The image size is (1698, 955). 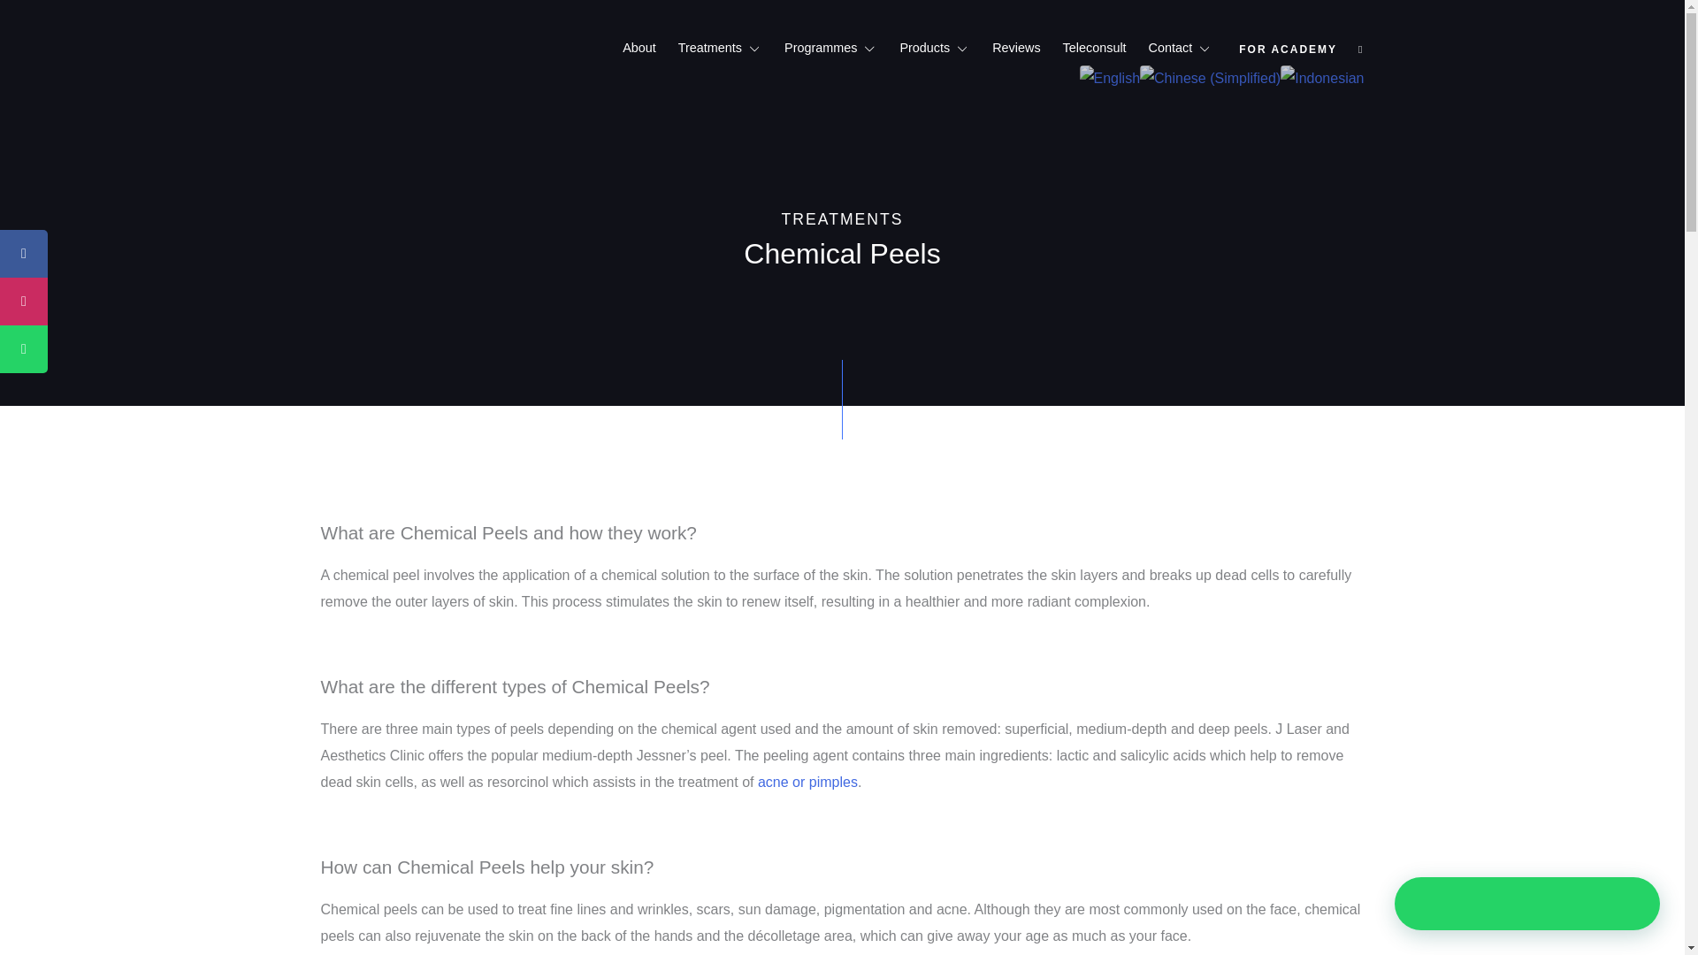 What do you see at coordinates (1109, 77) in the screenshot?
I see `English` at bounding box center [1109, 77].